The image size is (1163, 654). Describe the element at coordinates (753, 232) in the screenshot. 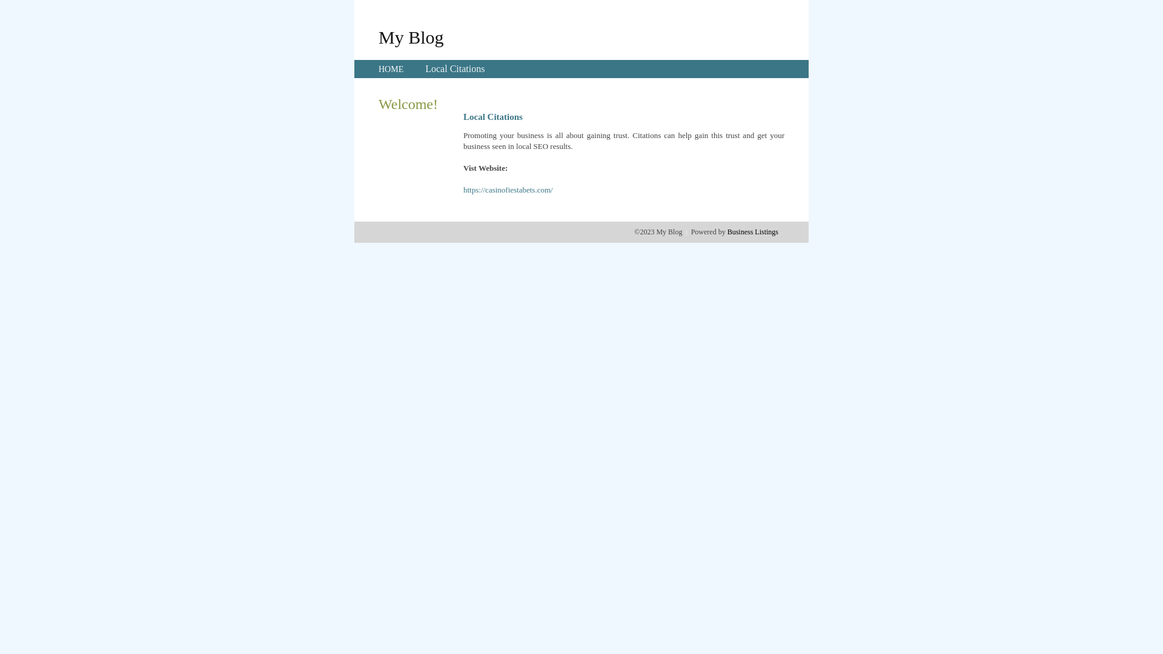

I see `Business Listings` at that location.